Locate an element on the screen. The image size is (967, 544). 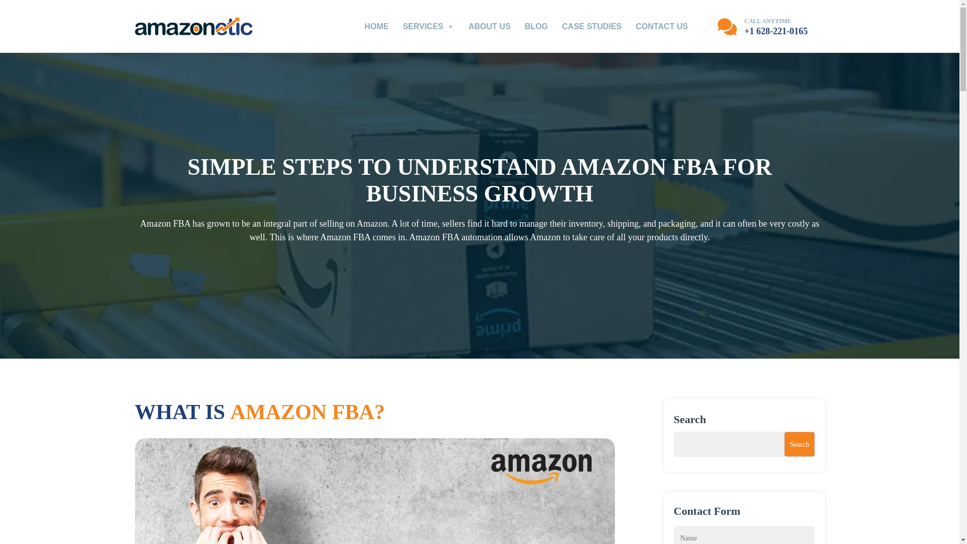
how-to-creat-amazon-fba-account-easily is located at coordinates (375, 491).